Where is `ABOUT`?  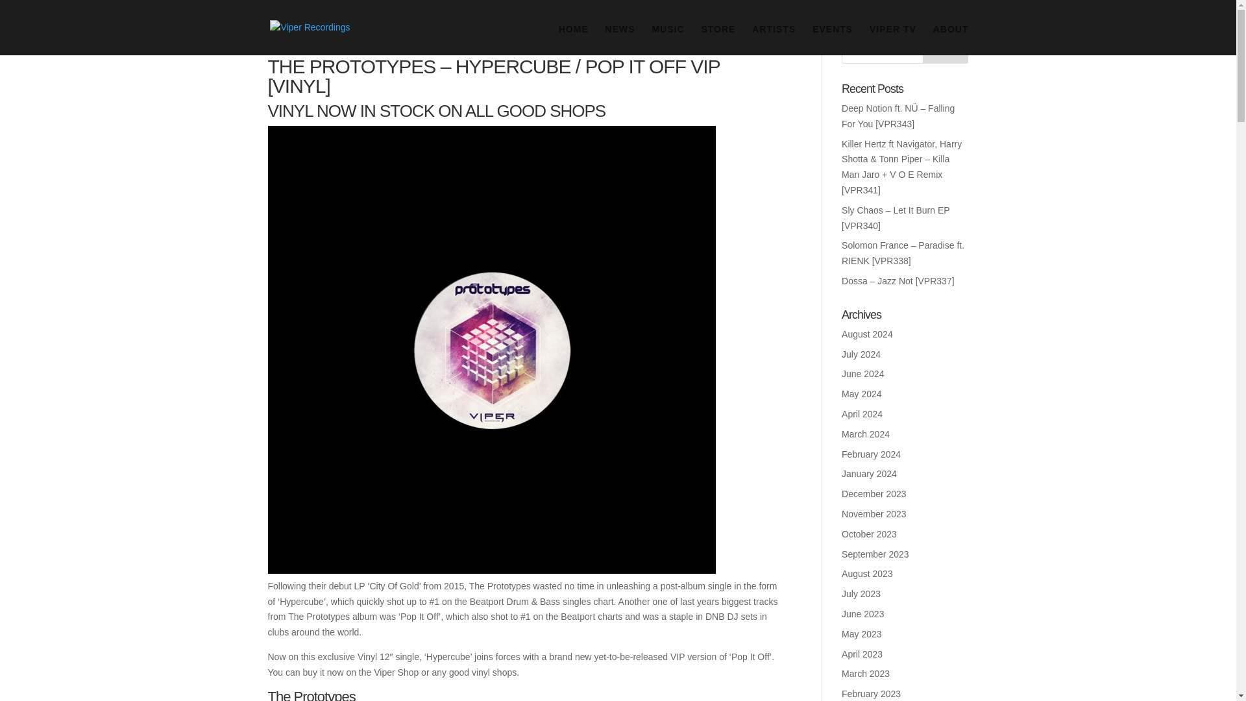 ABOUT is located at coordinates (951, 38).